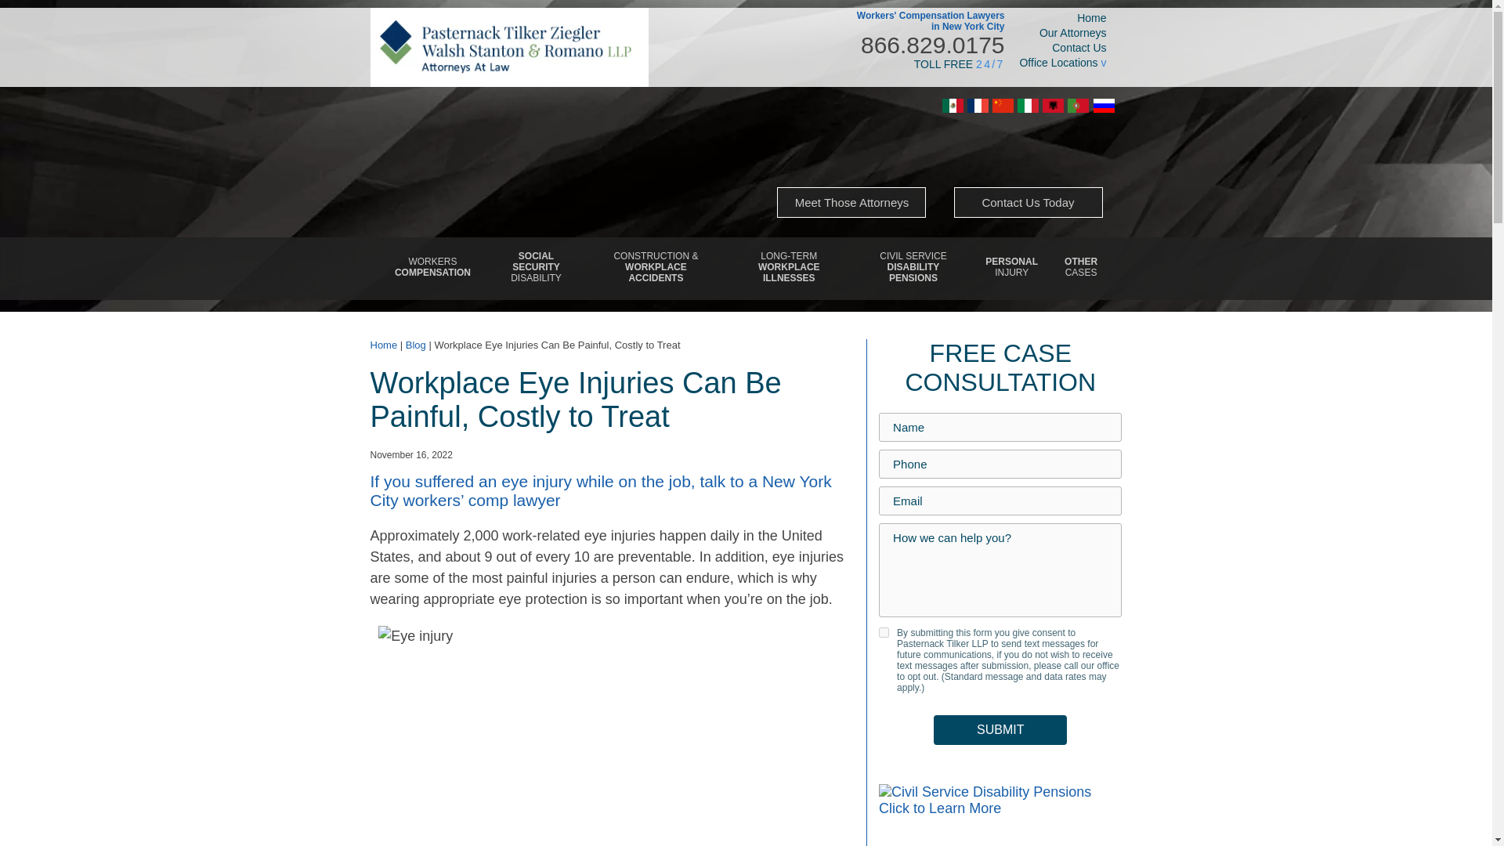 The height and width of the screenshot is (846, 1504). I want to click on 1, so click(1028, 105).